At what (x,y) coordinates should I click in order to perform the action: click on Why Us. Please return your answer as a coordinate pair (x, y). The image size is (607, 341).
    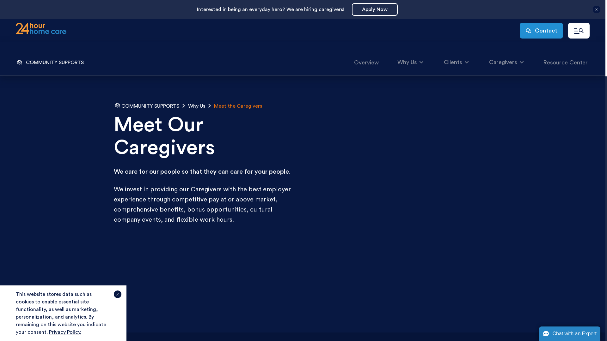
    Looking at the image, I should click on (411, 63).